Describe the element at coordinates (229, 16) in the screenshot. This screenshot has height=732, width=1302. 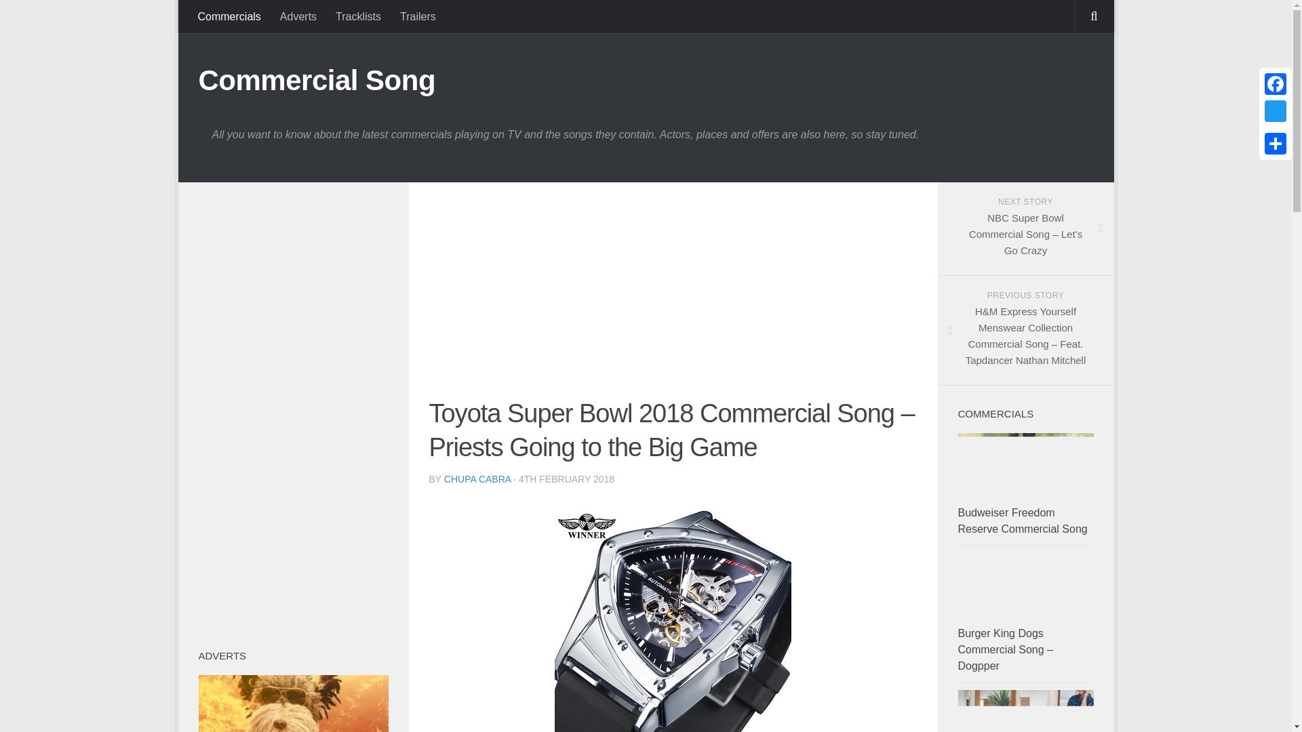
I see `Commercials` at that location.